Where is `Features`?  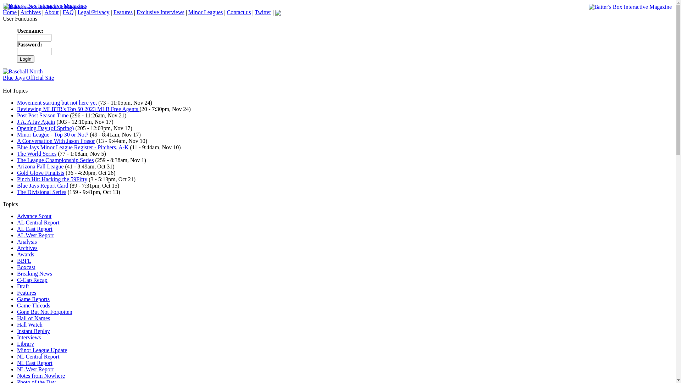 Features is located at coordinates (27, 293).